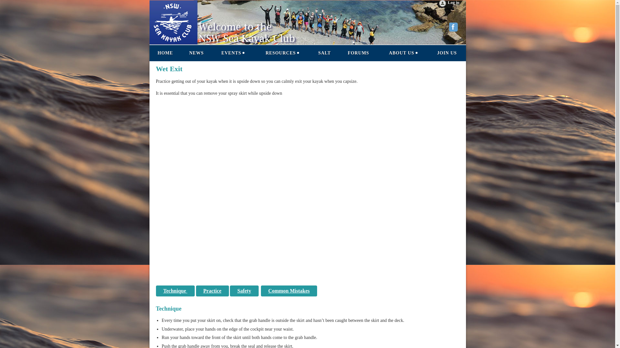 This screenshot has width=620, height=348. What do you see at coordinates (175, 291) in the screenshot?
I see `Technique ` at bounding box center [175, 291].